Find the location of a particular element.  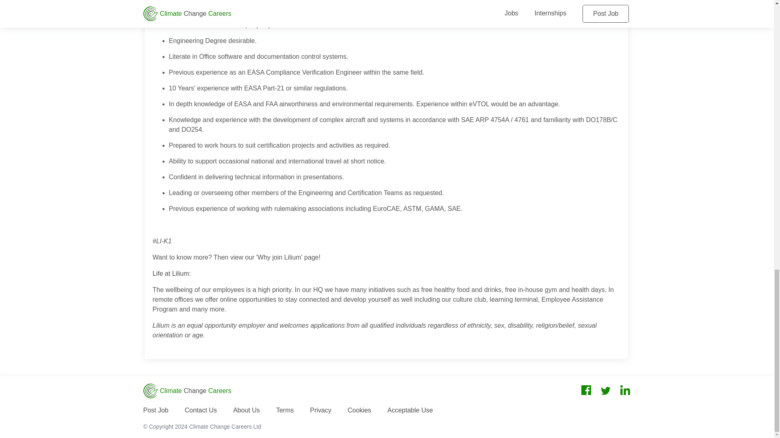

About Us is located at coordinates (246, 410).